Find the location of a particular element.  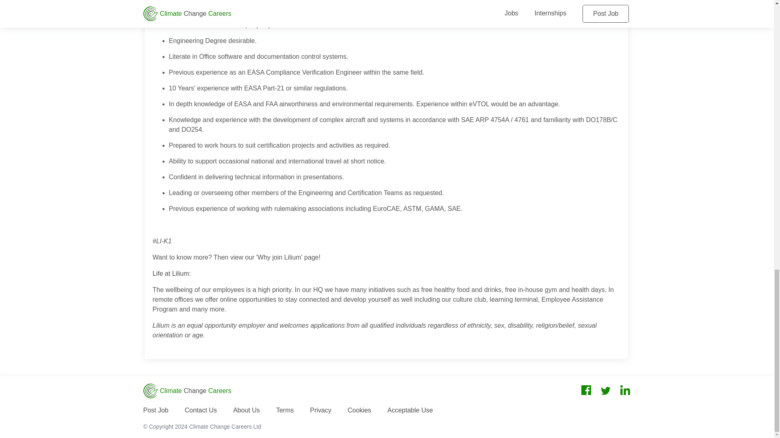

About Us is located at coordinates (246, 410).